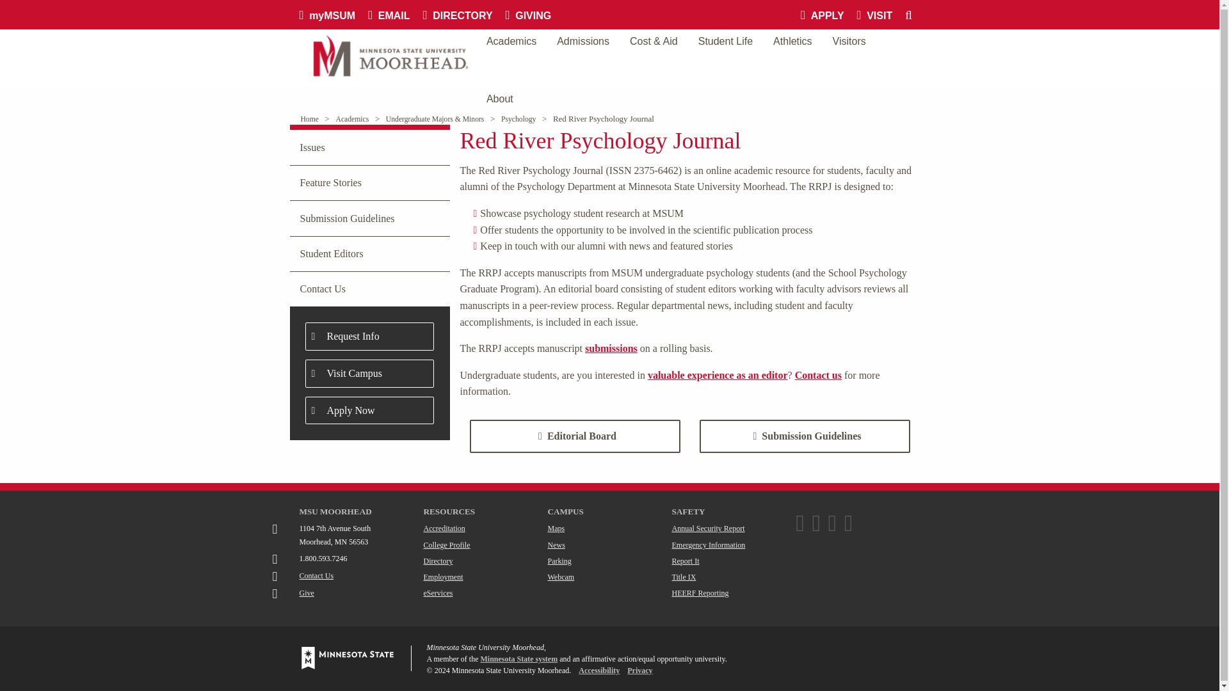 The image size is (1229, 691). Describe the element at coordinates (447, 544) in the screenshot. I see `College Profile` at that location.